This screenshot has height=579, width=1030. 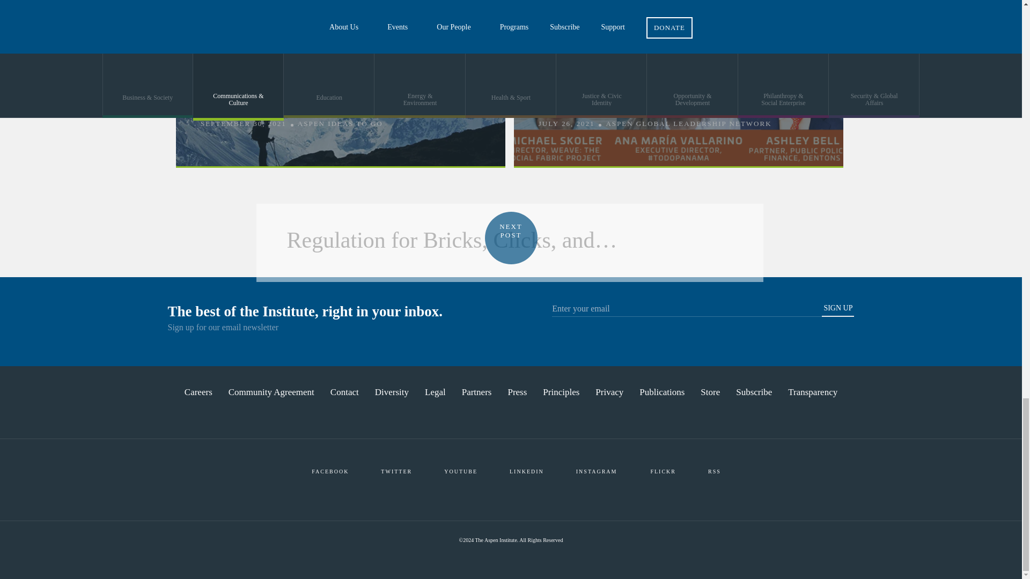 I want to click on SIGN UP, so click(x=838, y=310).